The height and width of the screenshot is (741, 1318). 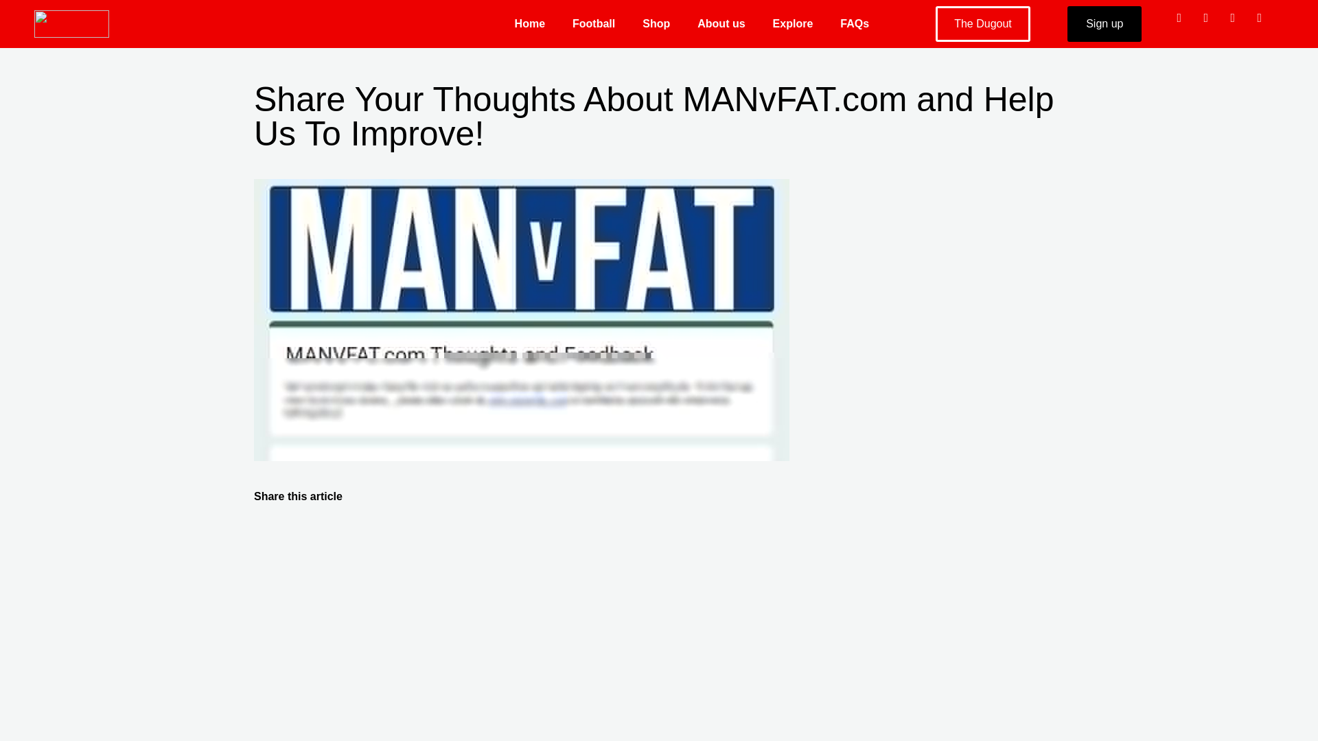 I want to click on FAQs, so click(x=854, y=23).